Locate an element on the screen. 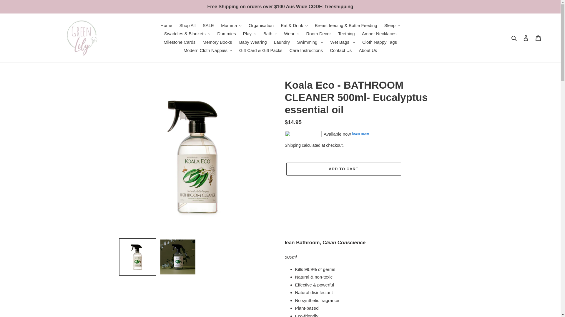  Home is located at coordinates (166, 25).